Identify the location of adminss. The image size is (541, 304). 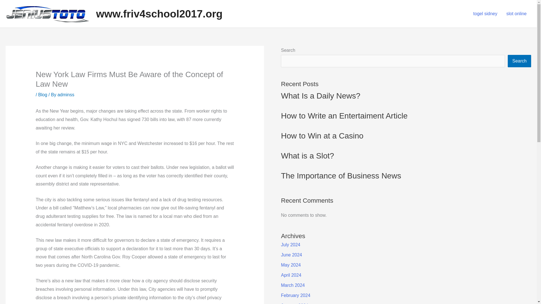
(66, 95).